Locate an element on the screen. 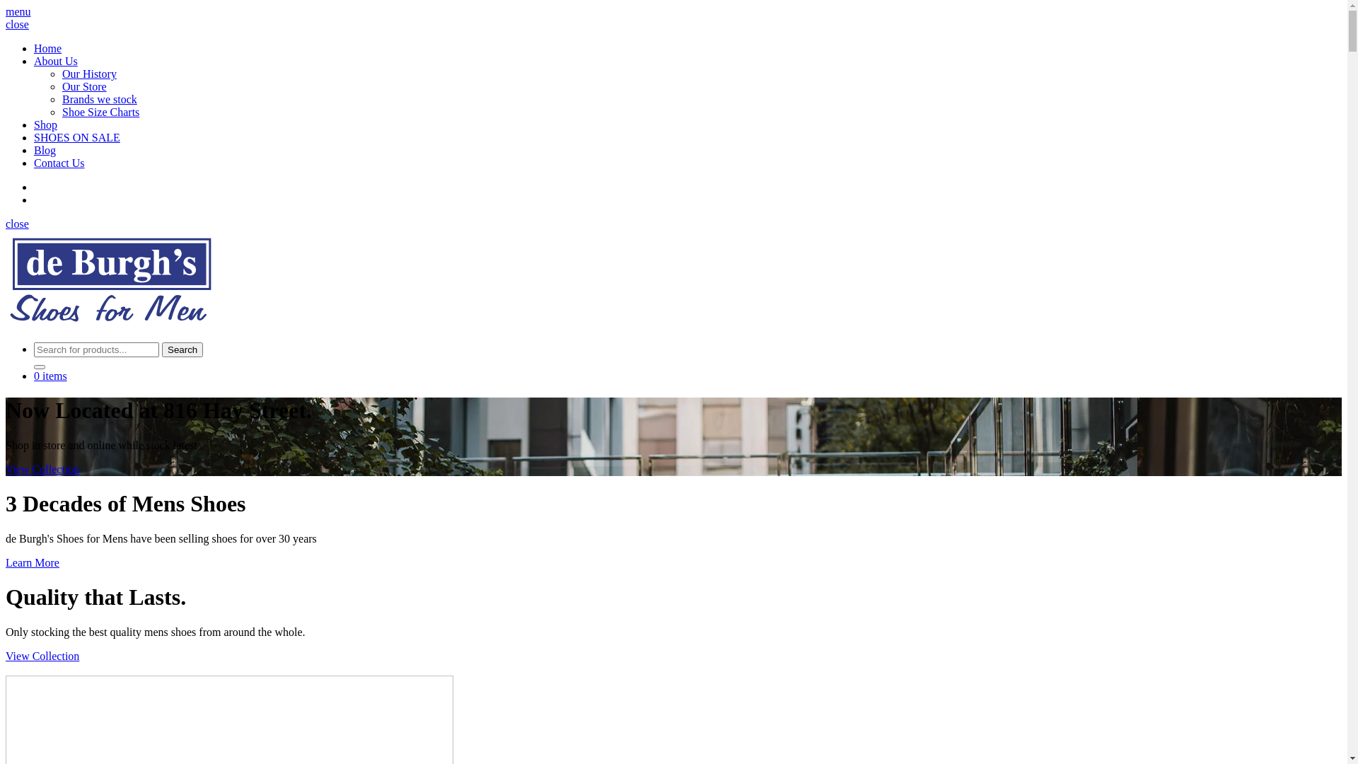 Image resolution: width=1358 pixels, height=764 pixels. menu is located at coordinates (18, 11).